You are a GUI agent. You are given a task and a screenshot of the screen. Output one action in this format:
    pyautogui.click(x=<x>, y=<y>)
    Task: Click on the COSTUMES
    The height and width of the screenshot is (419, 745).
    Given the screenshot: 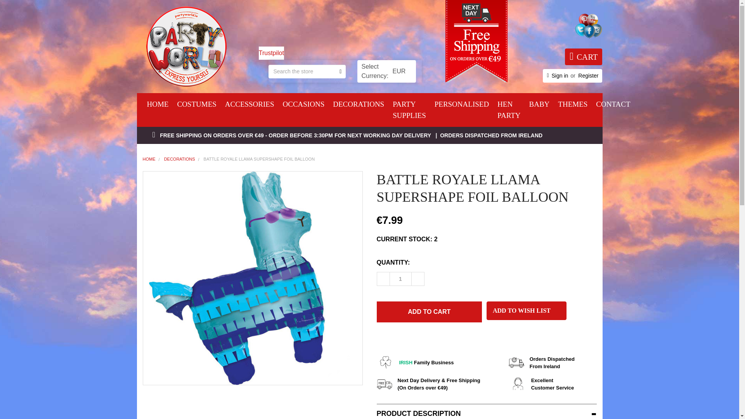 What is the action you would take?
    pyautogui.click(x=196, y=104)
    